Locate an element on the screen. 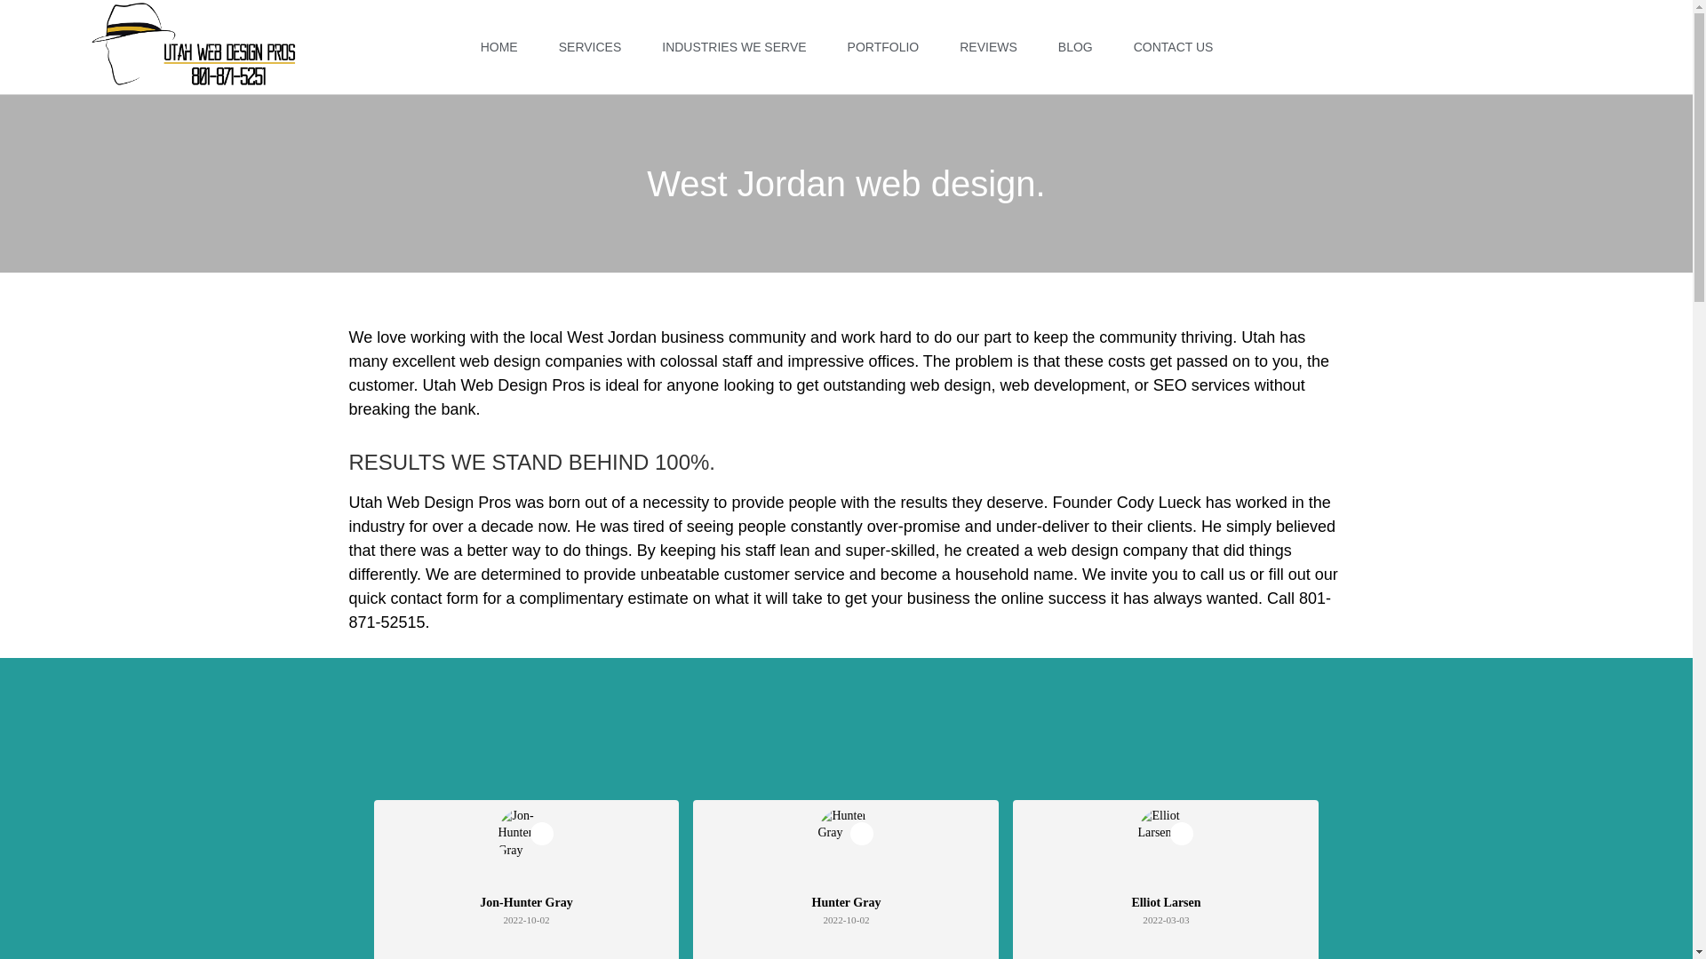  CONTACT US is located at coordinates (1173, 46).